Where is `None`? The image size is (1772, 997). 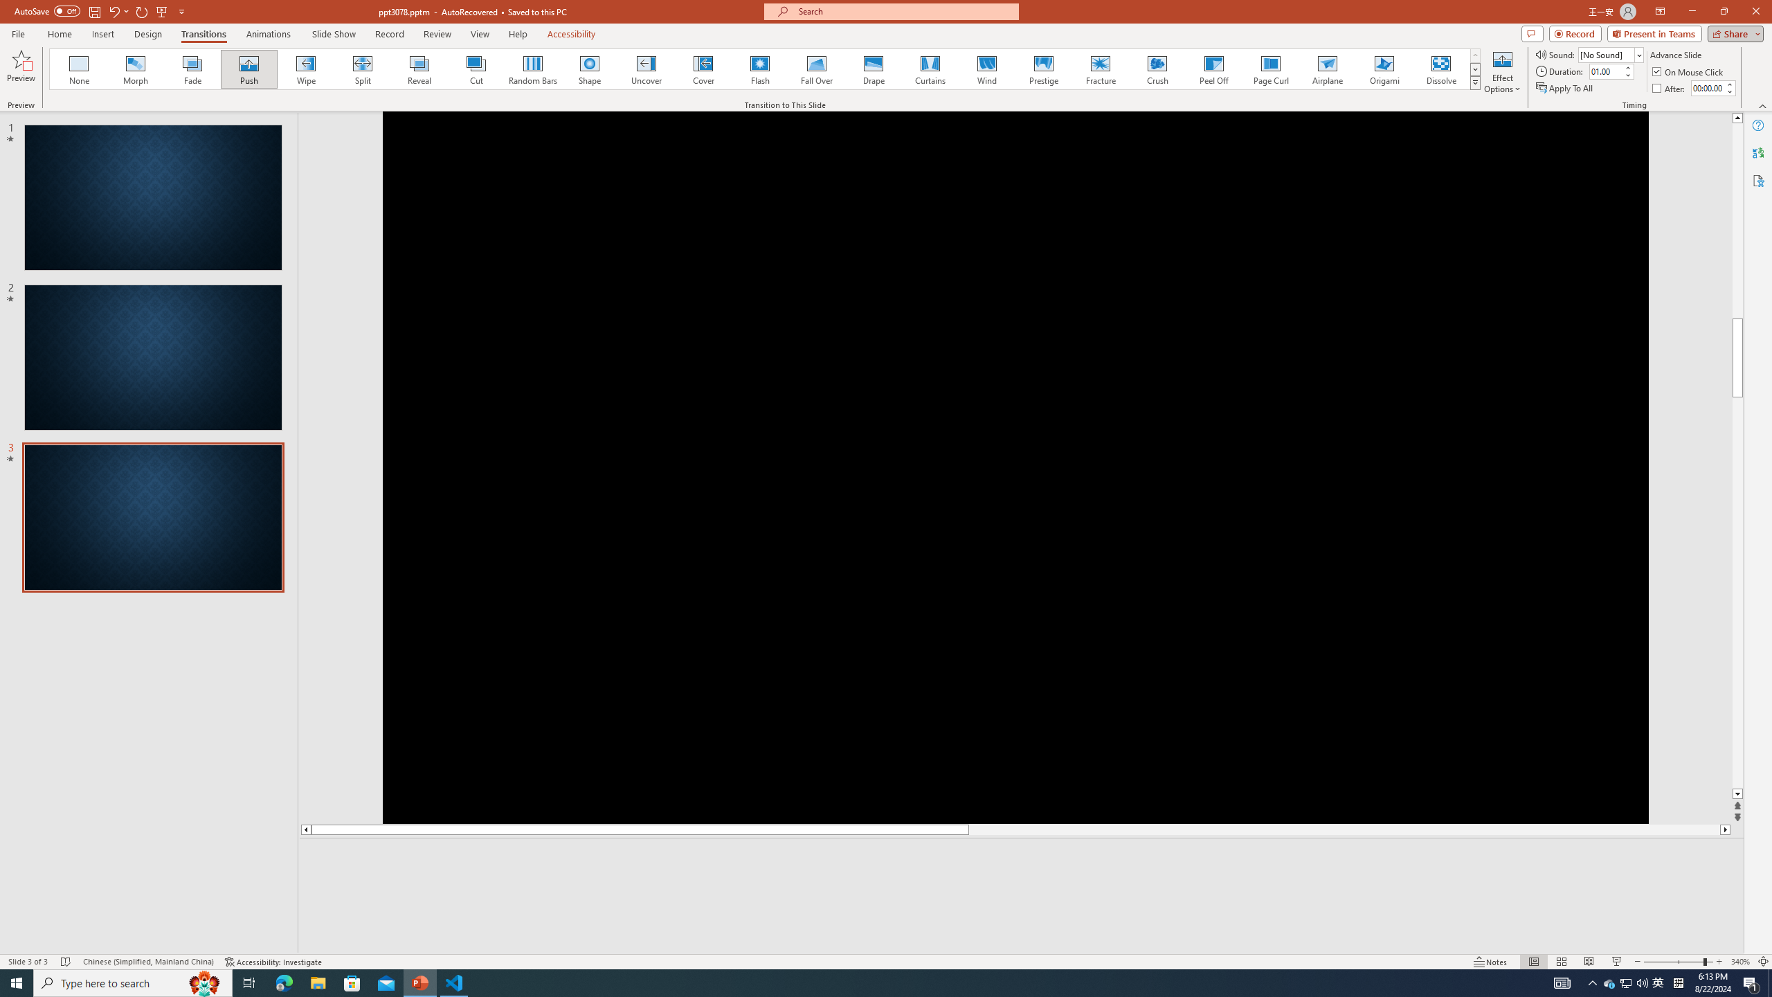
None is located at coordinates (80, 69).